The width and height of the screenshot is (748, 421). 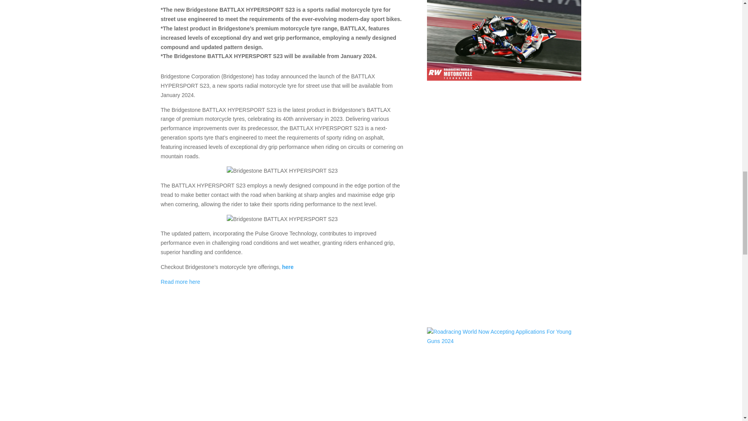 I want to click on KTM, so click(x=570, y=119).